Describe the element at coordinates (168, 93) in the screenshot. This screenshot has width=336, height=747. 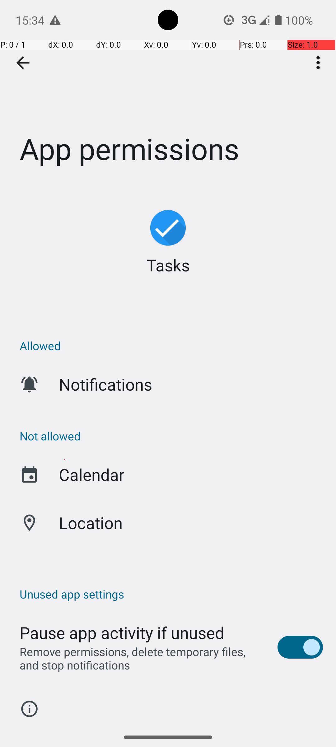
I see `App permissions` at that location.